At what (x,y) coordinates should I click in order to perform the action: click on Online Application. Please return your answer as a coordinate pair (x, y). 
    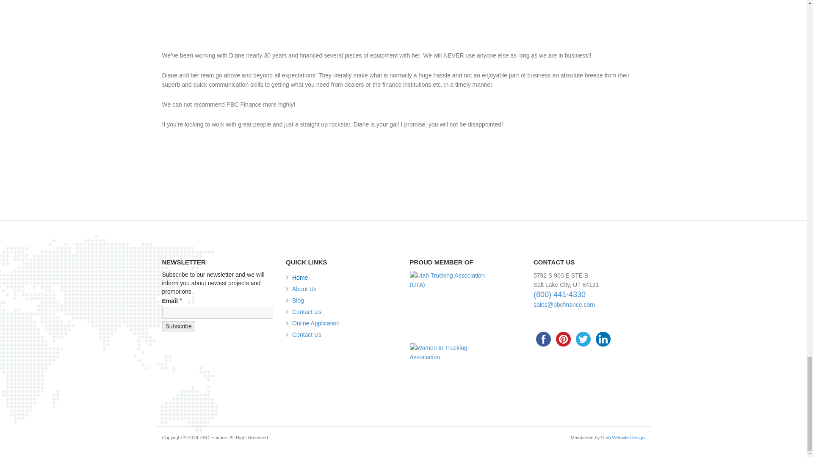
    Looking at the image, I should click on (345, 322).